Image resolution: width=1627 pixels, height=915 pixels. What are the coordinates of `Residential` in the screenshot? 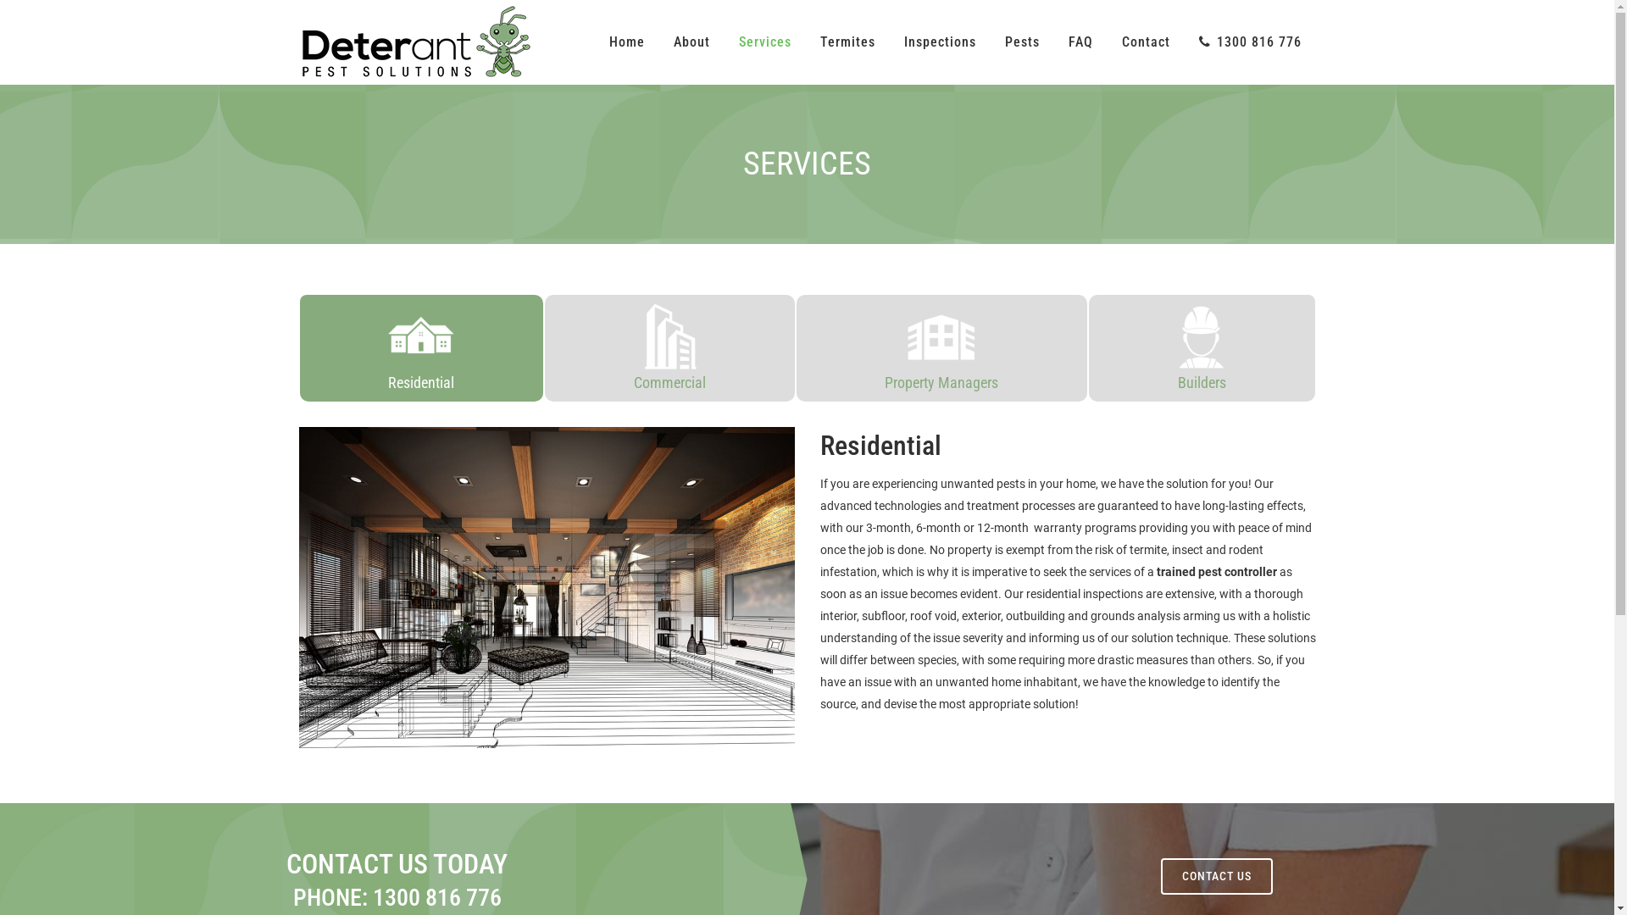 It's located at (422, 348).